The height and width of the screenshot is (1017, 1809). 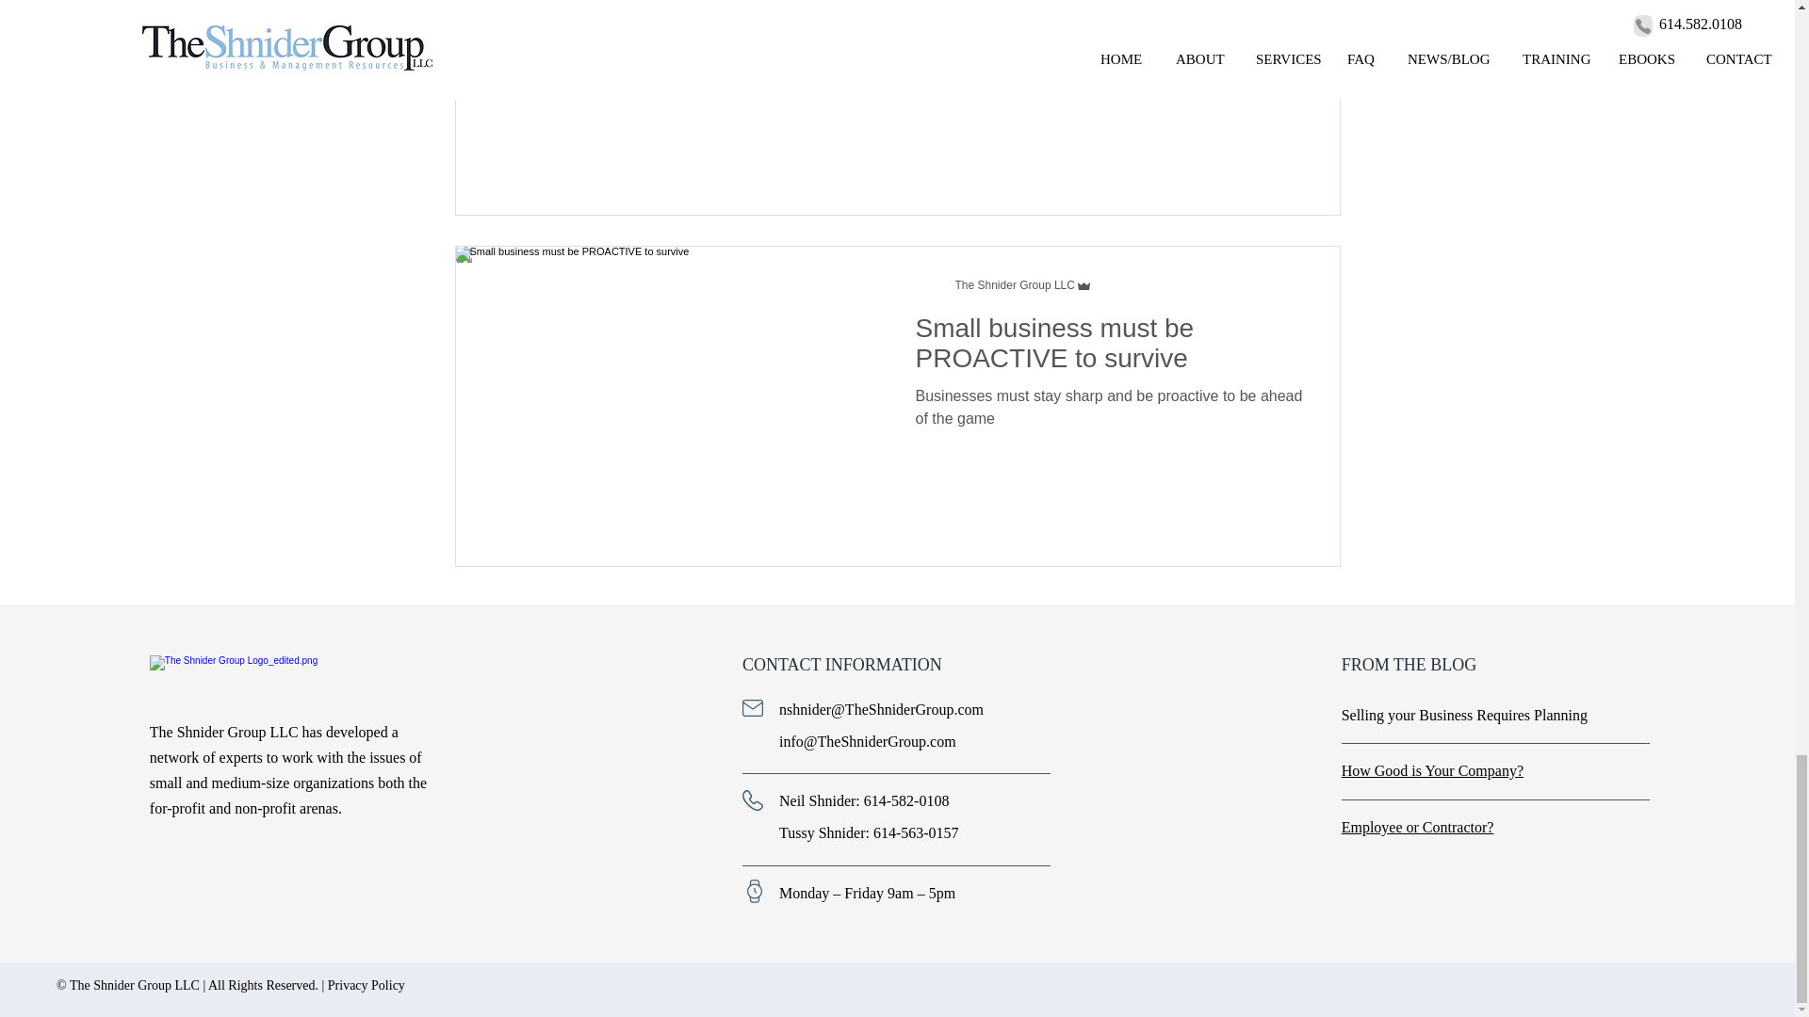 I want to click on The Shnider Group LLC, so click(x=1014, y=284).